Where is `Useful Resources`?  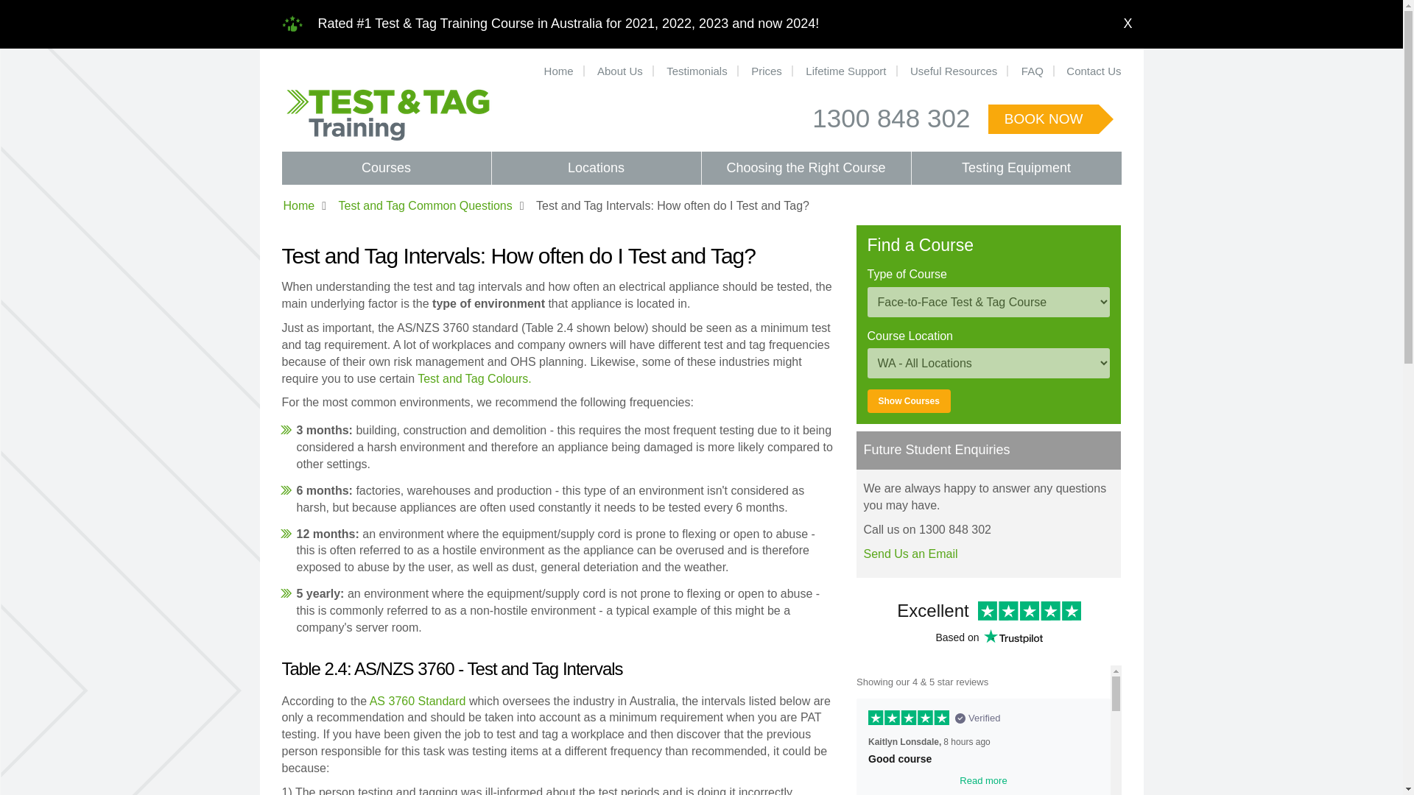 Useful Resources is located at coordinates (954, 71).